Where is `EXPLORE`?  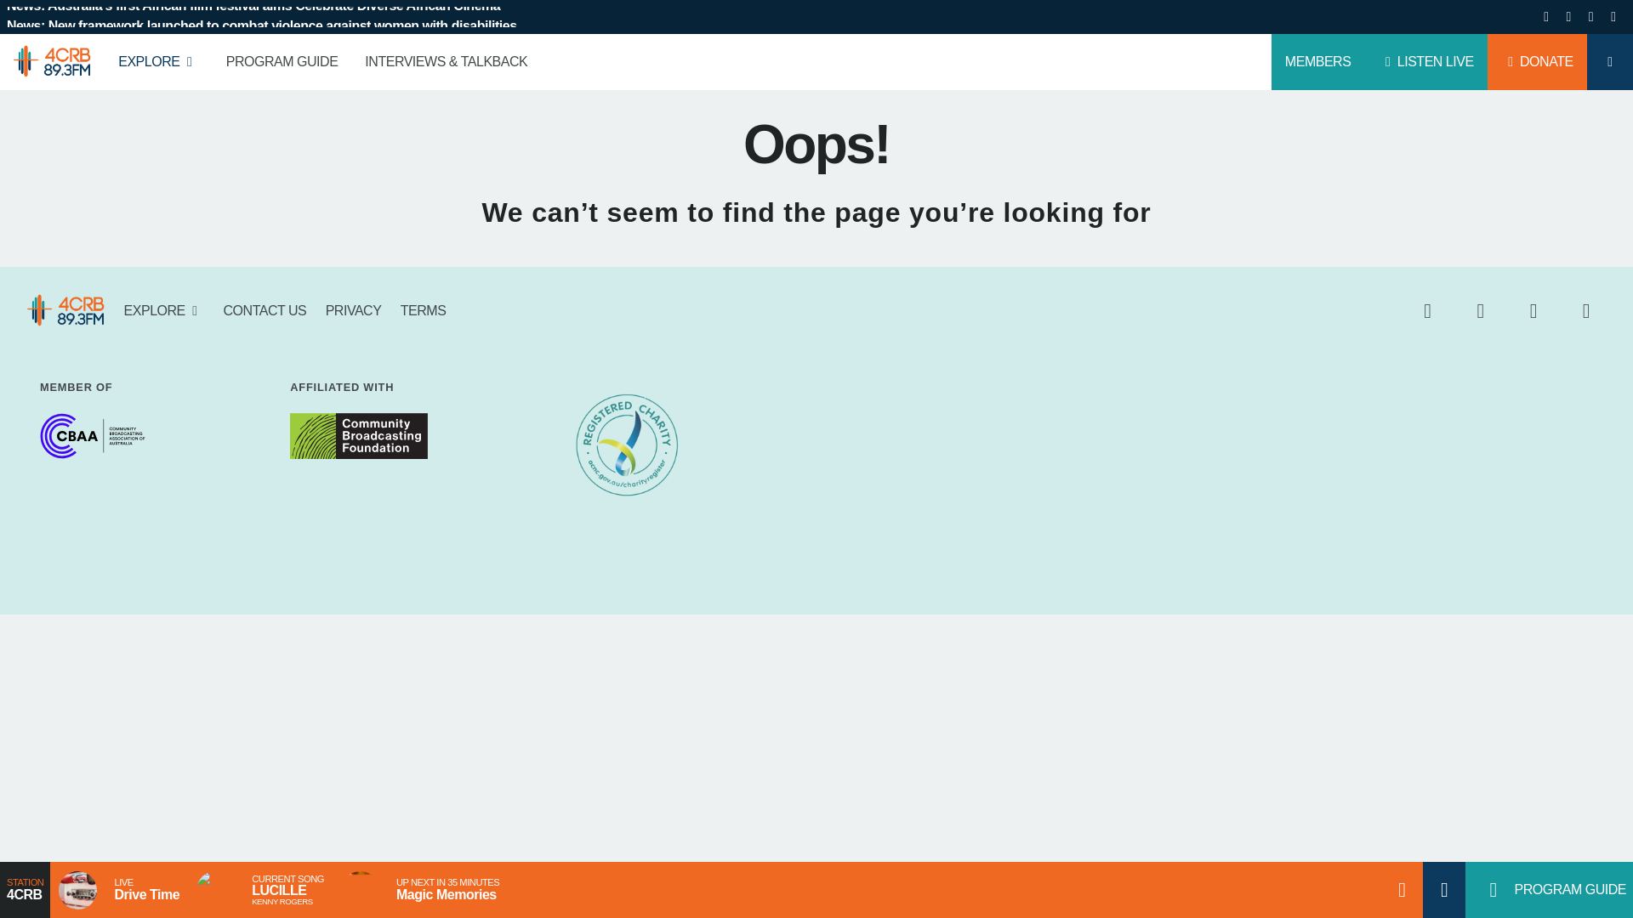
EXPLORE is located at coordinates (158, 61).